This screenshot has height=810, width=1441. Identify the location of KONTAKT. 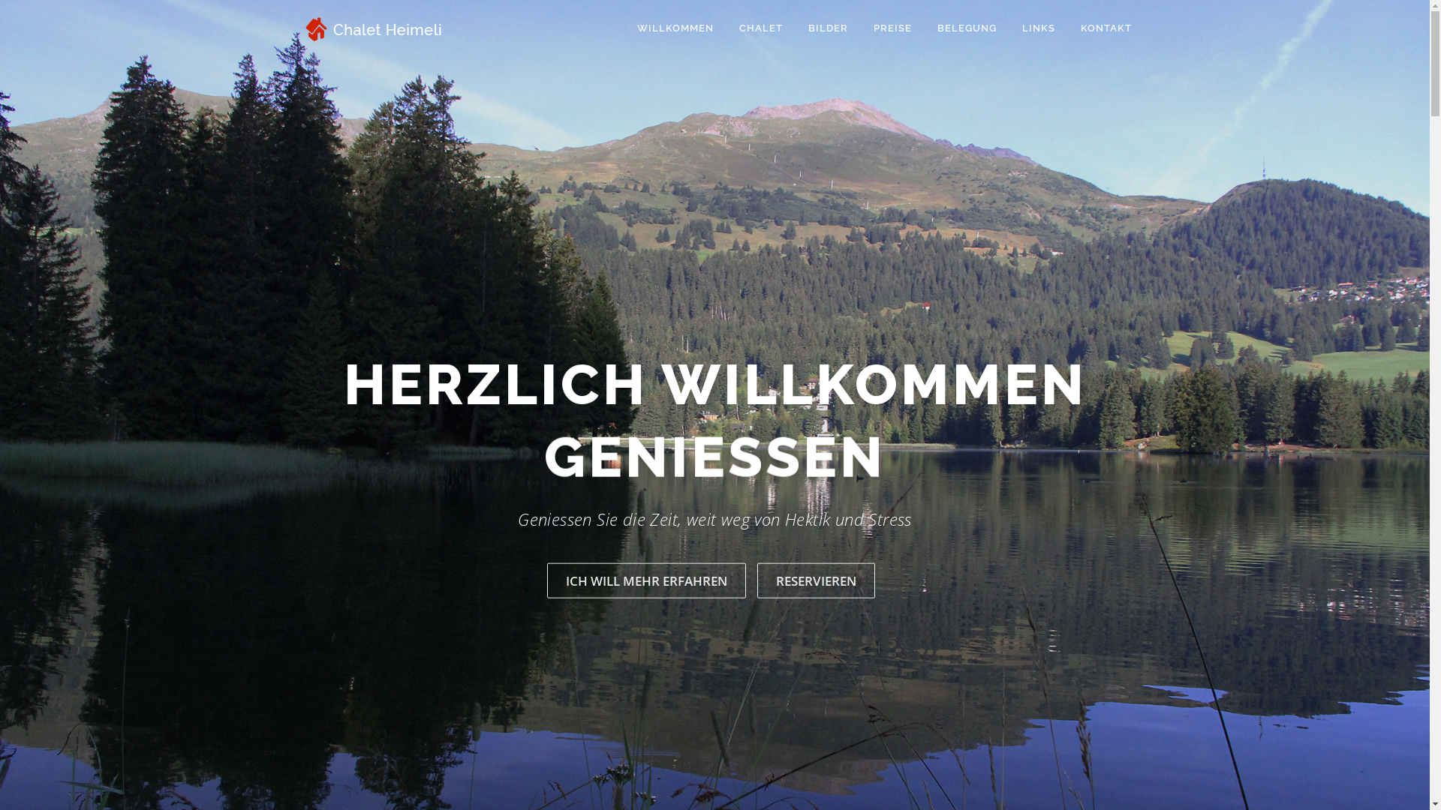
(1099, 28).